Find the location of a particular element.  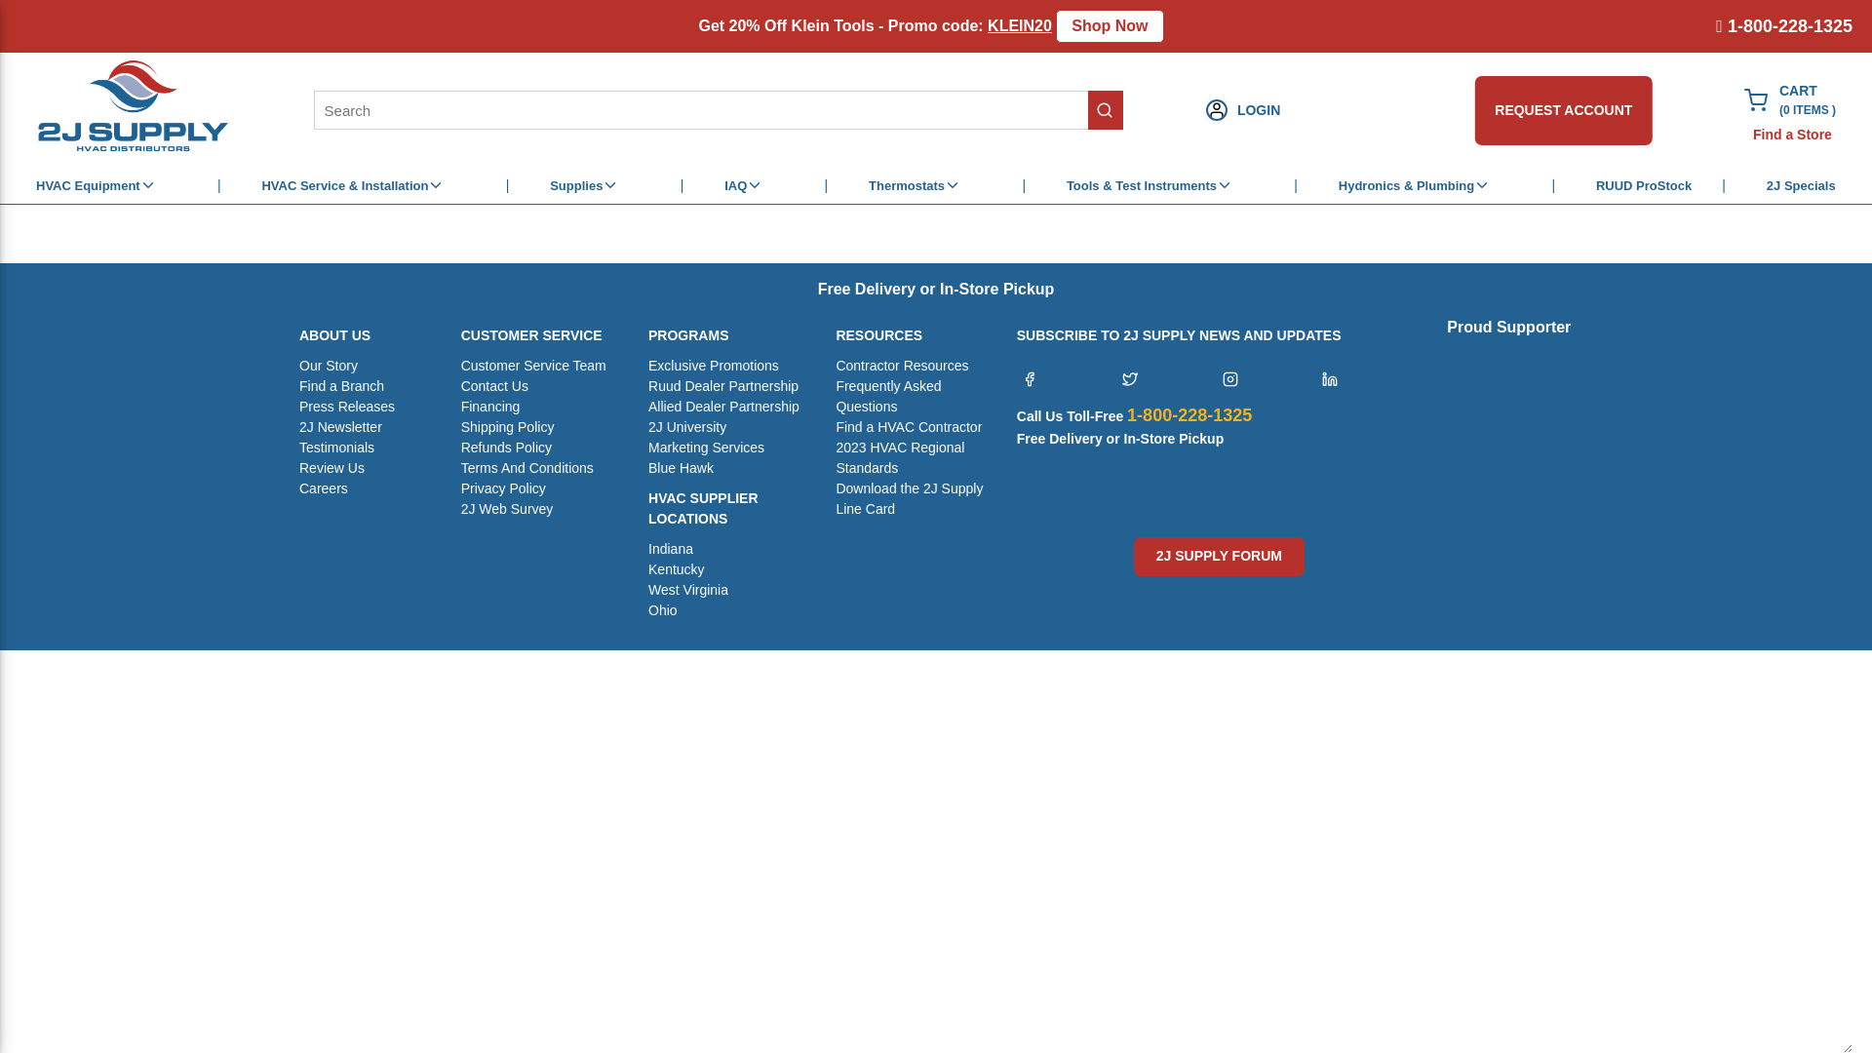

Ruud Dealer Partnership is located at coordinates (723, 386).